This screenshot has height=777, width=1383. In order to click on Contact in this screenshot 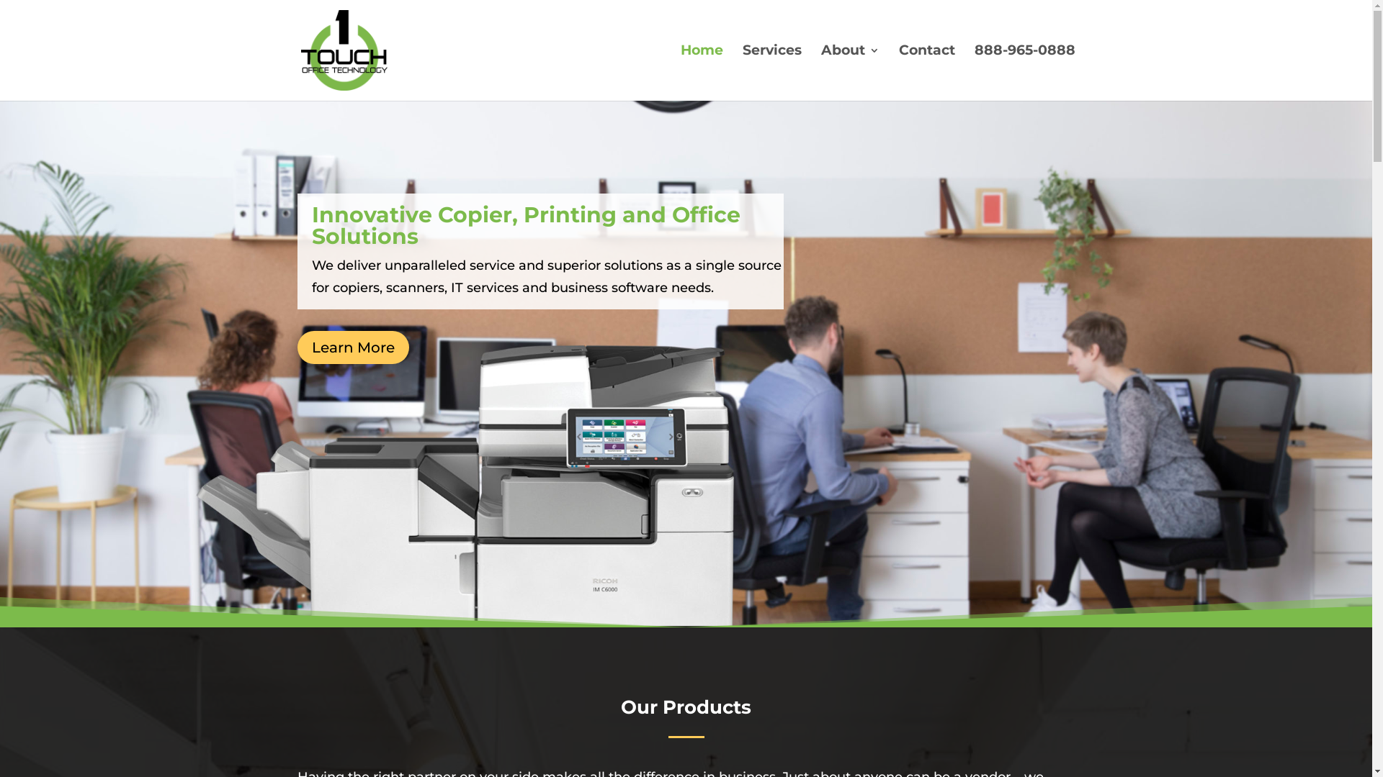, I will do `click(927, 73)`.